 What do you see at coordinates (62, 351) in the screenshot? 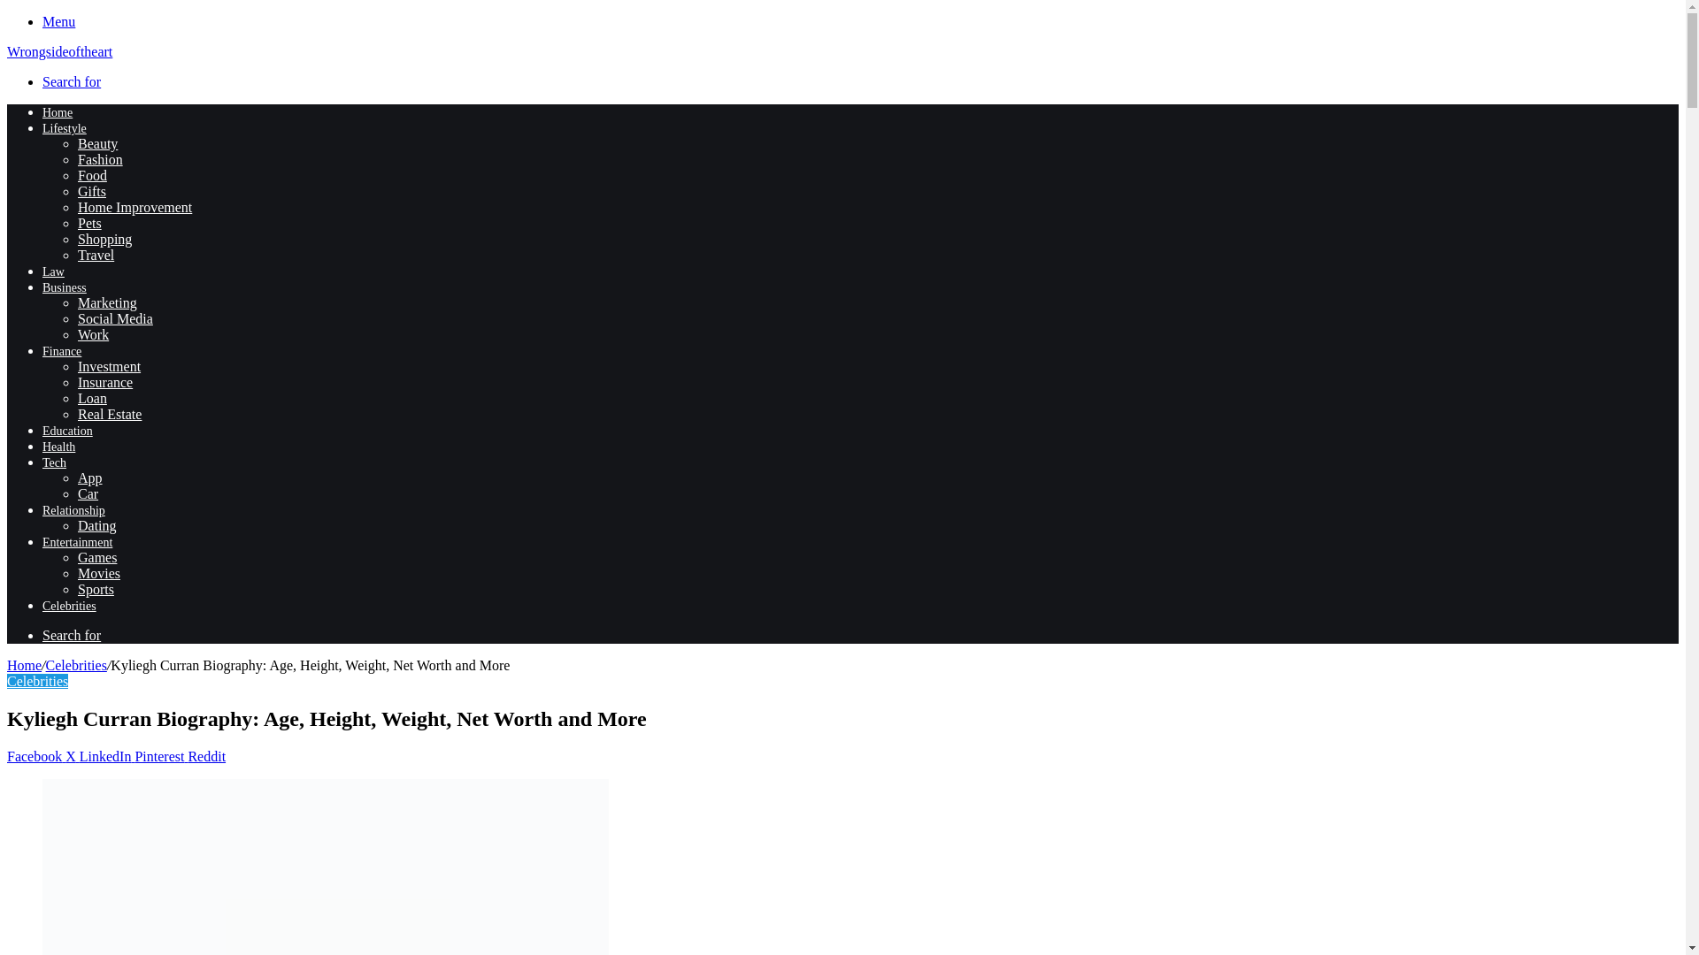
I see `Finance` at bounding box center [62, 351].